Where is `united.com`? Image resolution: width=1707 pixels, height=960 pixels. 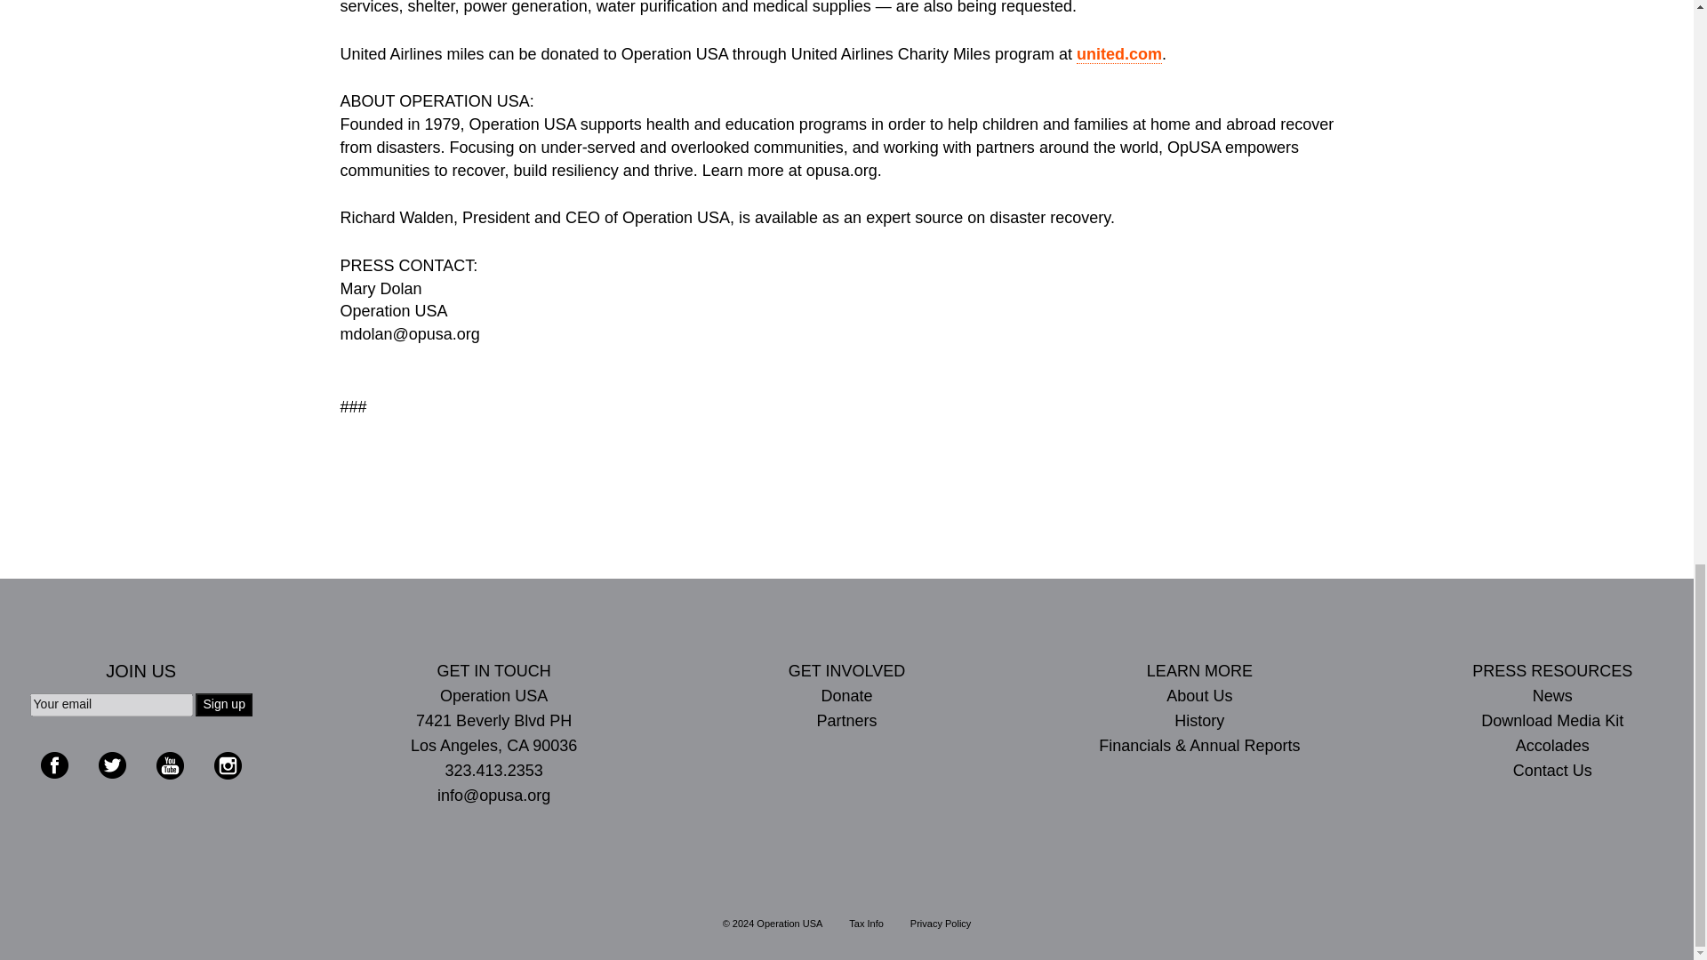 united.com is located at coordinates (1119, 54).